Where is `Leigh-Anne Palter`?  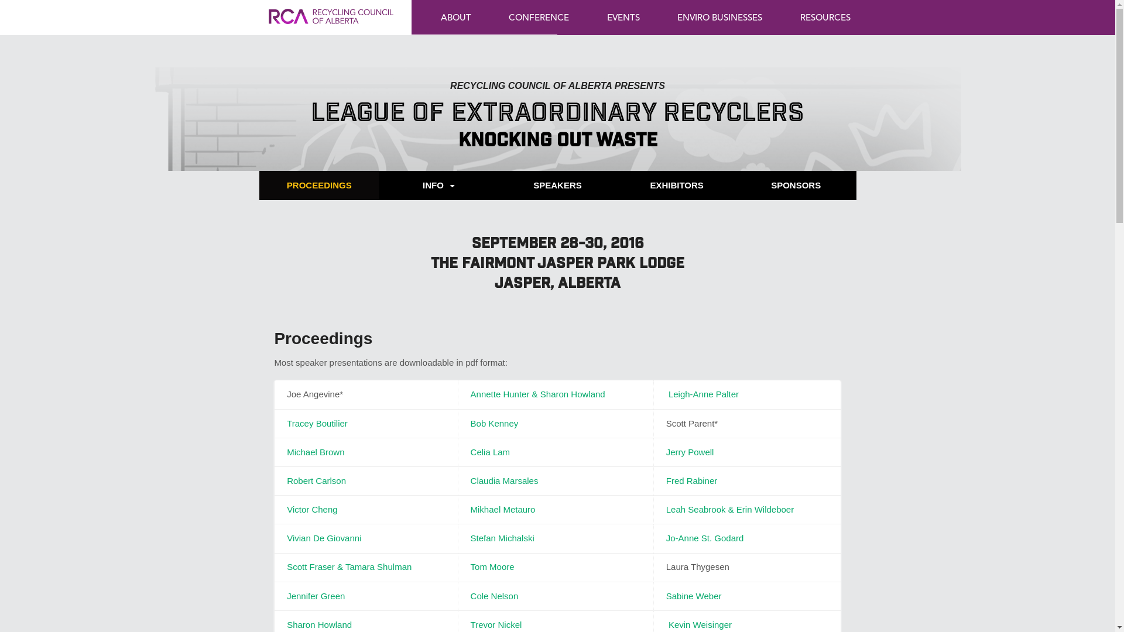
Leigh-Anne Palter is located at coordinates (704, 394).